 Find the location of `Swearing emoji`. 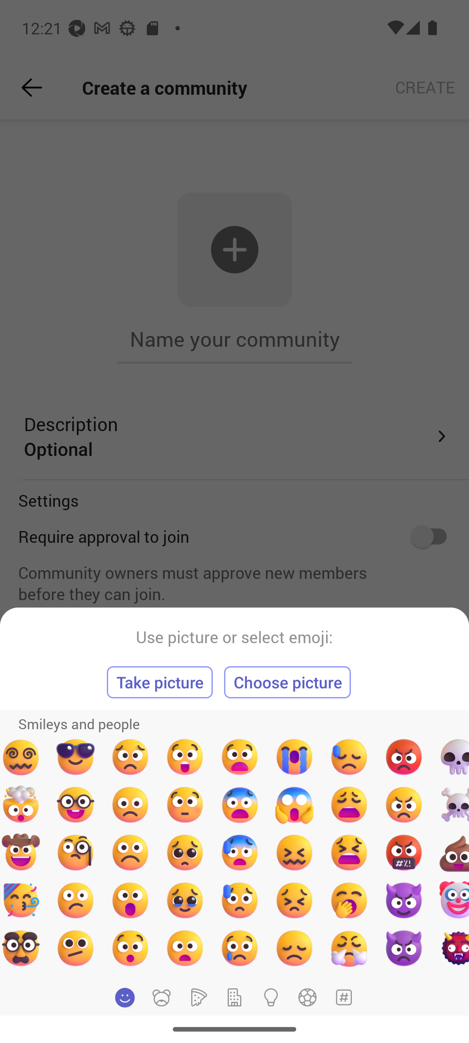

Swearing emoji is located at coordinates (403, 853).